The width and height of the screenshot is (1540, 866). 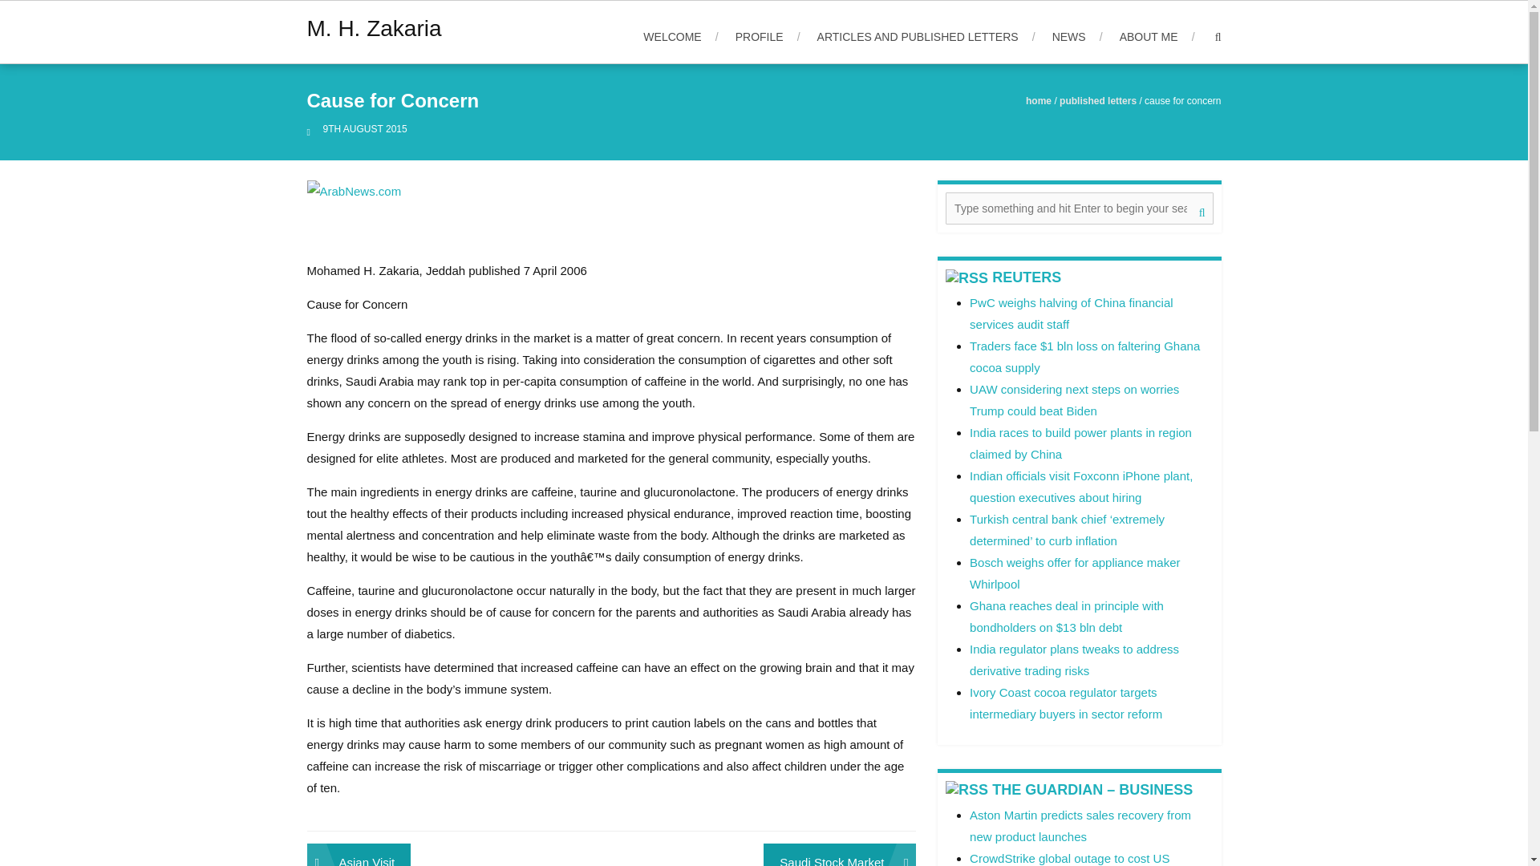 I want to click on PROFILE, so click(x=768, y=37).